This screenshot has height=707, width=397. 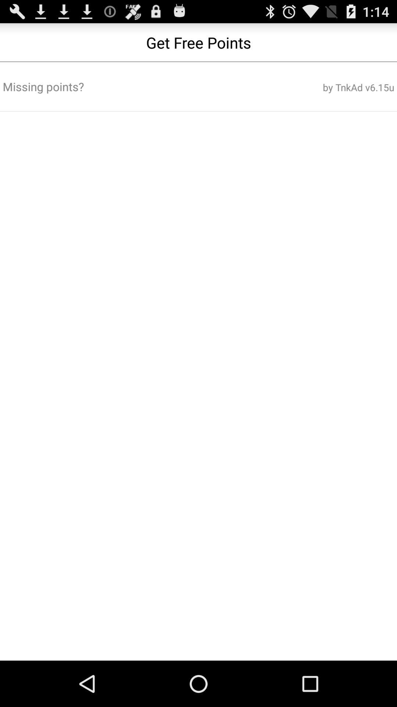 I want to click on launch the icon below get free points app, so click(x=328, y=87).